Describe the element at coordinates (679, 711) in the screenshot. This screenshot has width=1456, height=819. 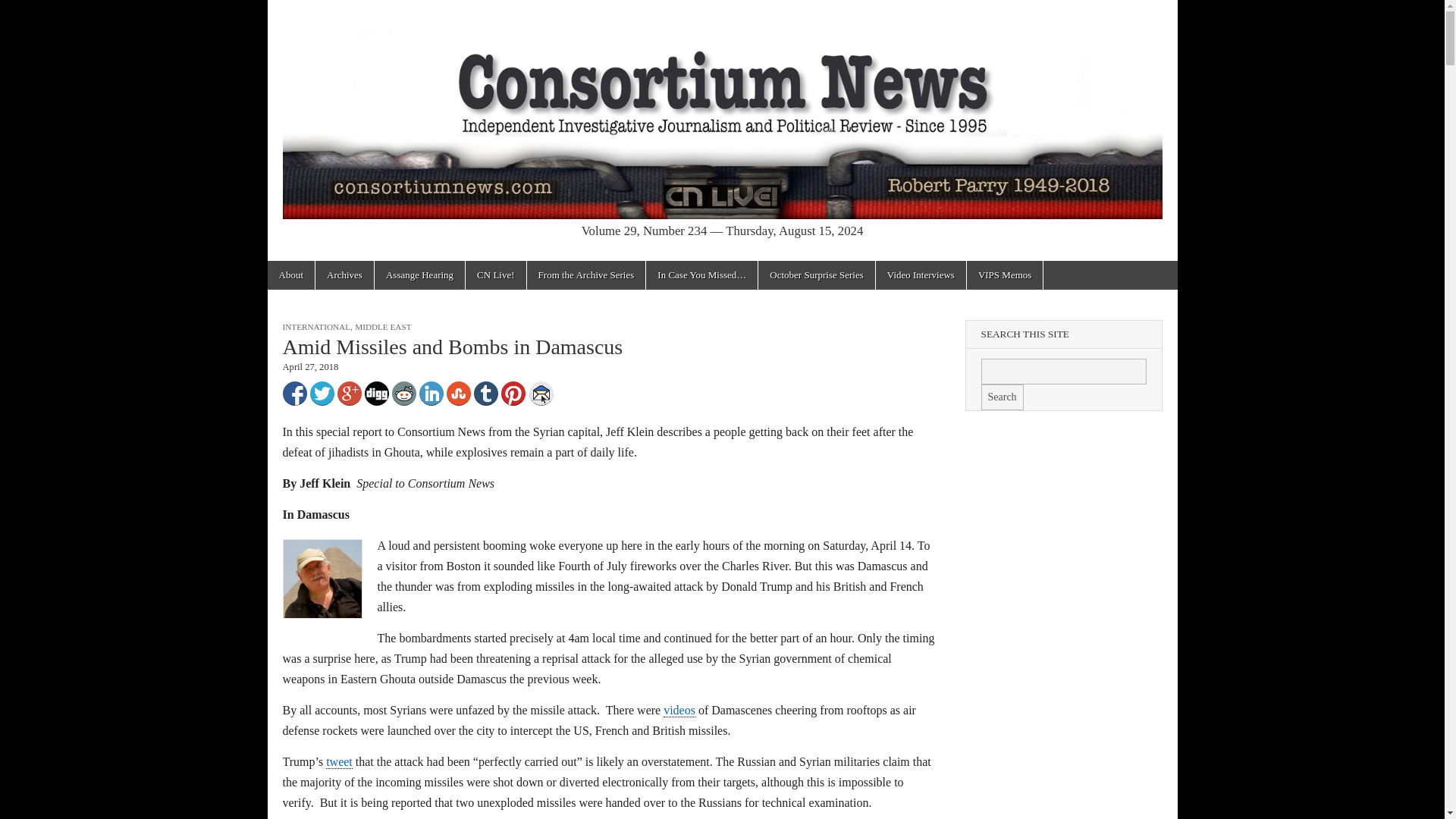
I see `videos` at that location.